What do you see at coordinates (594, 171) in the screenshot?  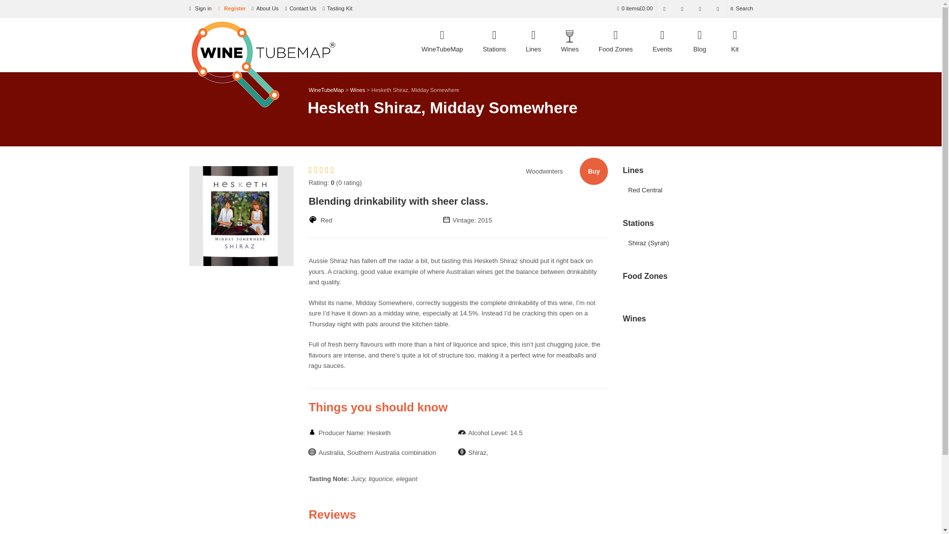 I see `Buy` at bounding box center [594, 171].